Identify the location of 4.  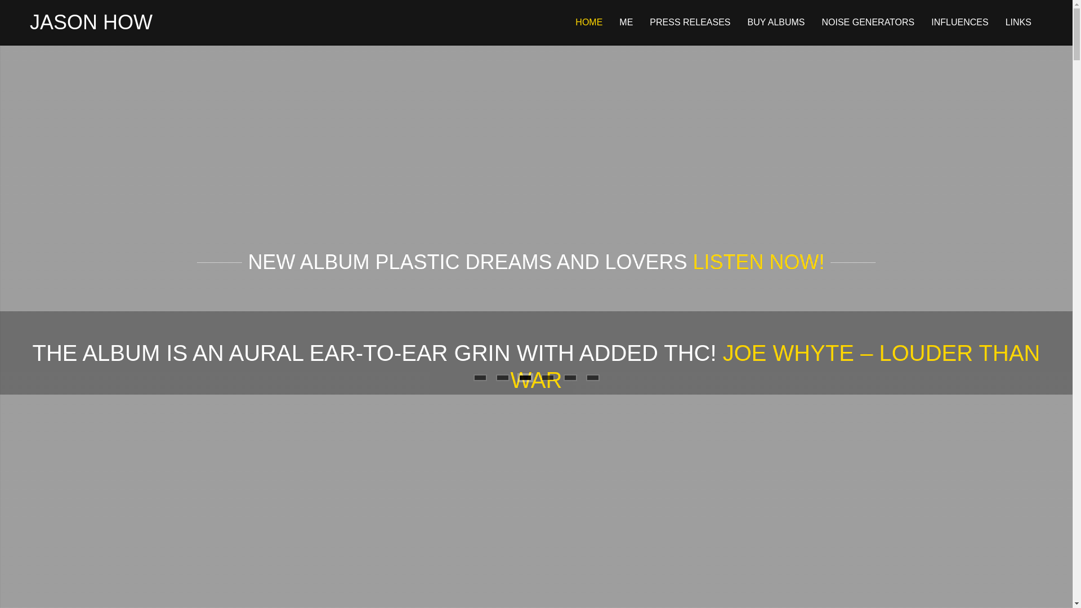
(547, 377).